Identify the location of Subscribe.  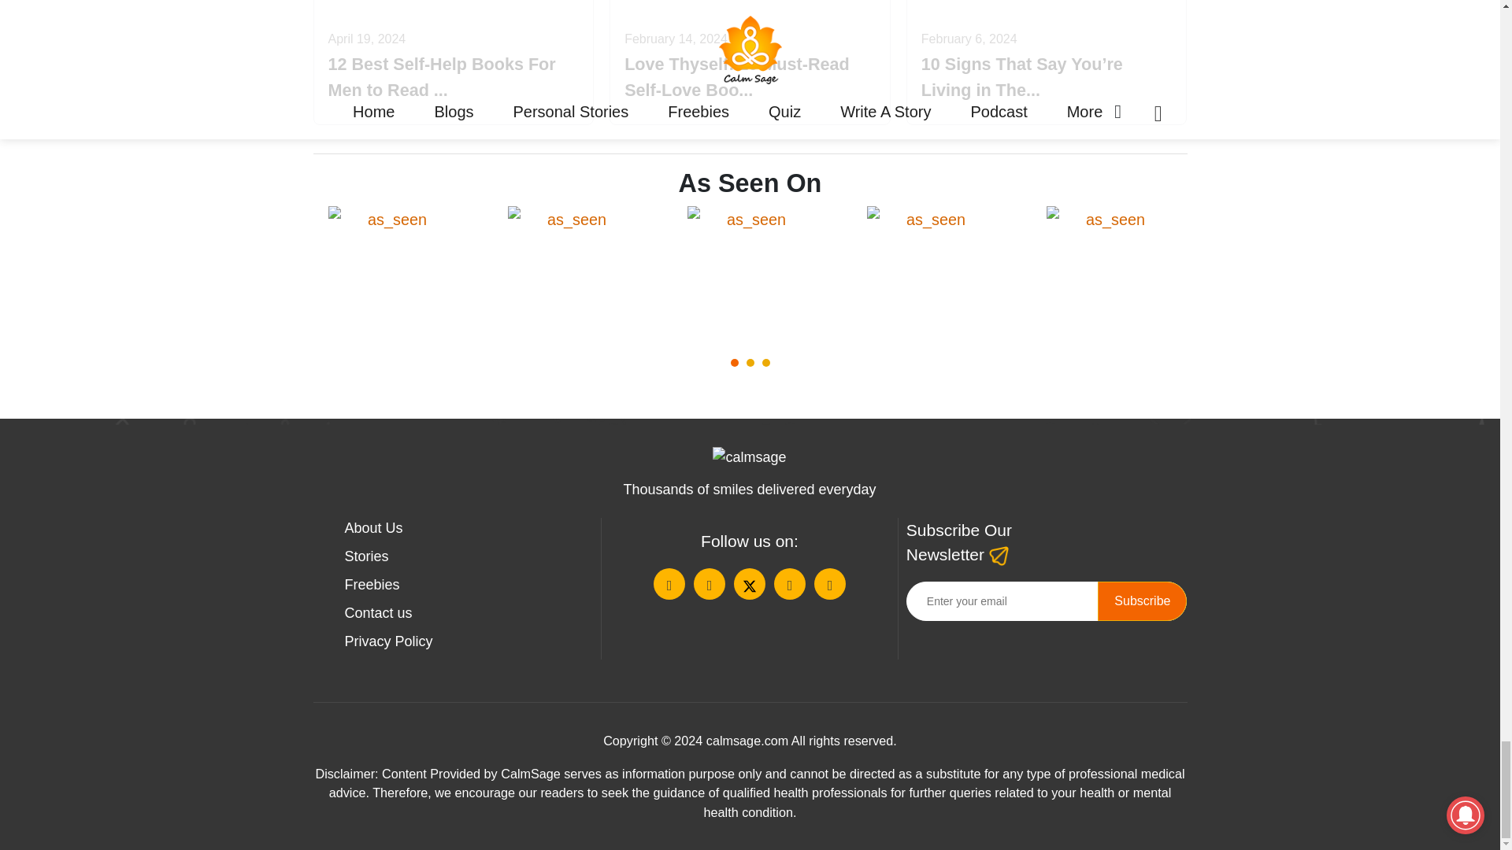
(1142, 601).